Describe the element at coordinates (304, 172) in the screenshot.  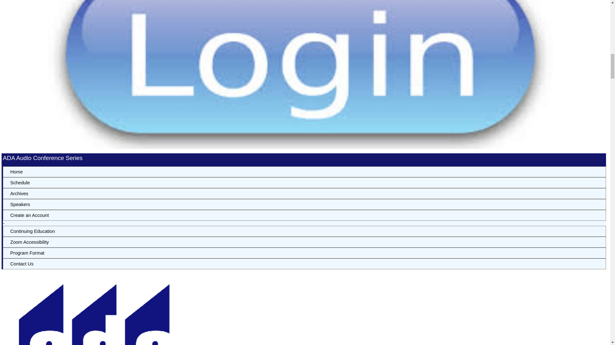
I see `Home` at that location.